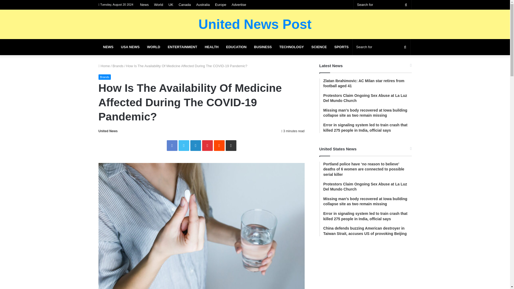  What do you see at coordinates (105, 77) in the screenshot?
I see `Brands` at bounding box center [105, 77].